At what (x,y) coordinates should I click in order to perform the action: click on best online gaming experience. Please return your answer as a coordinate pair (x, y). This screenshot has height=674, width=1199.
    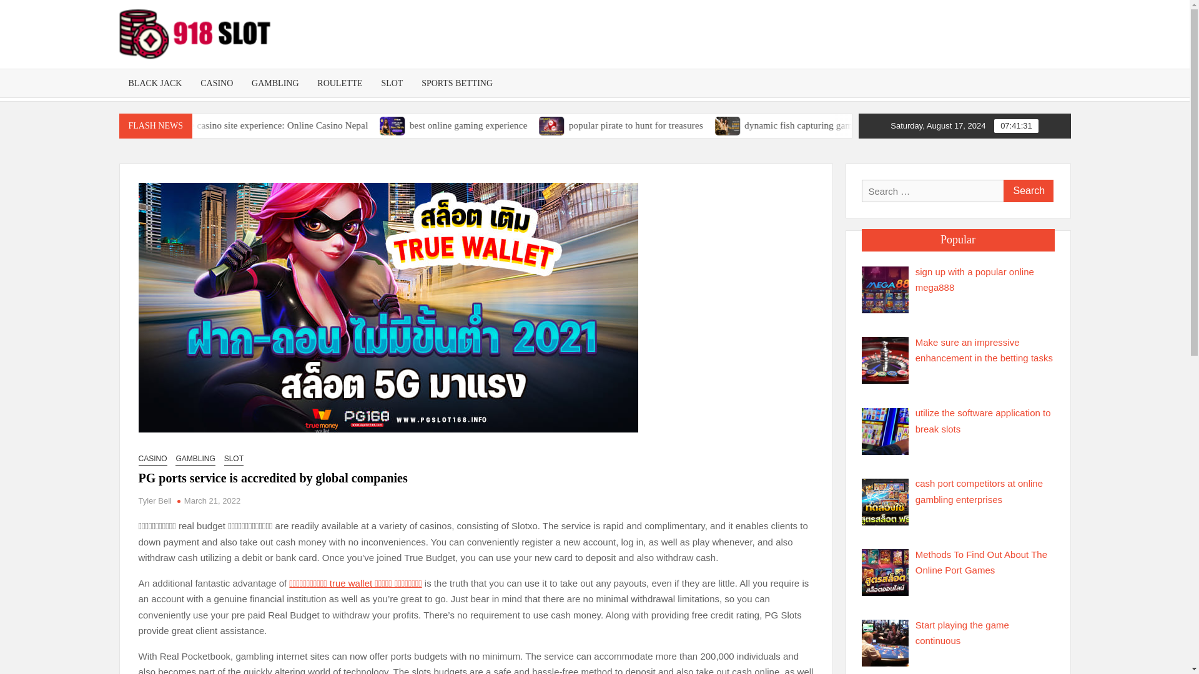
    Looking at the image, I should click on (593, 125).